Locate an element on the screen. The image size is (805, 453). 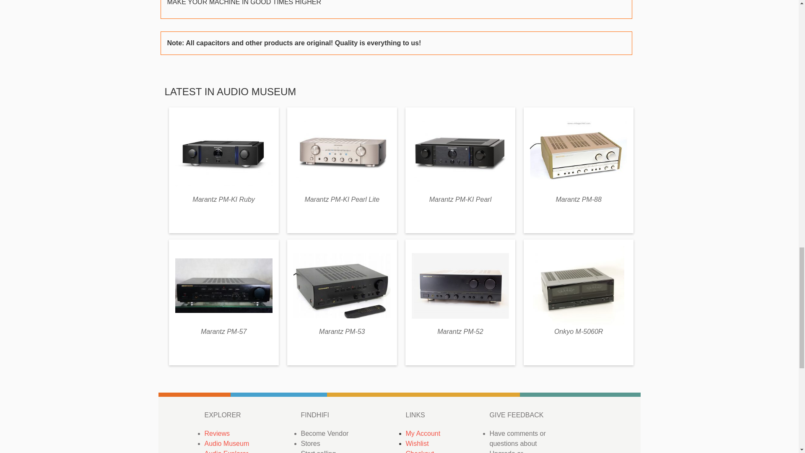
Marantz PM-KI Pearl is located at coordinates (460, 199).